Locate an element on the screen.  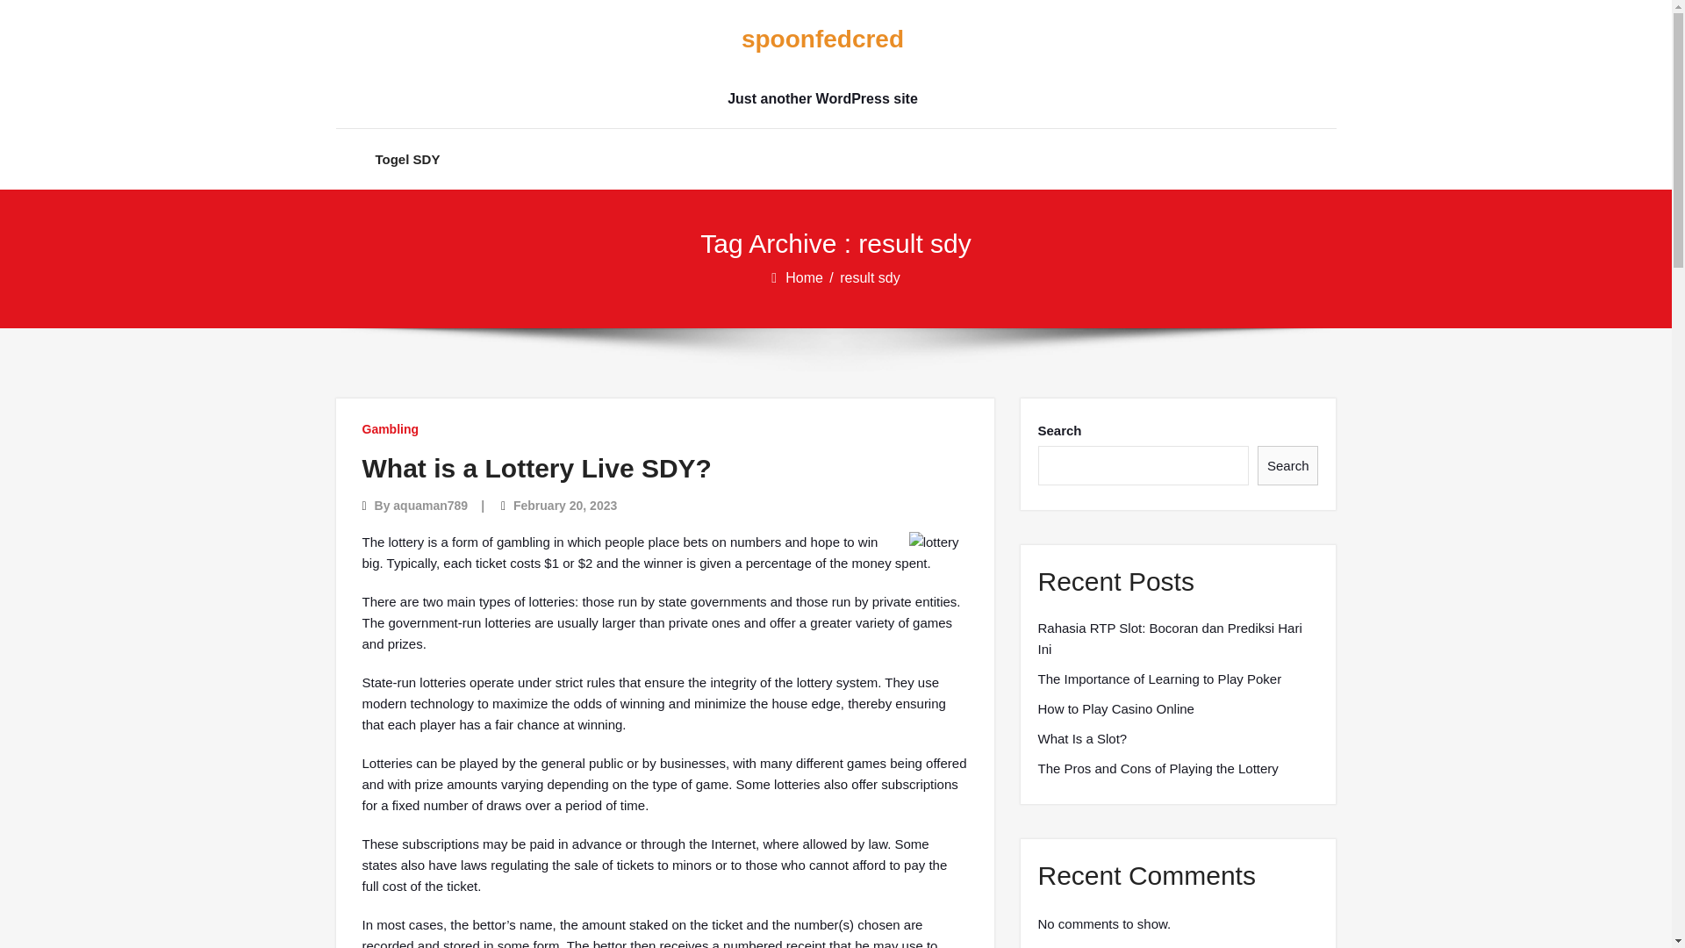
Search is located at coordinates (1288, 465).